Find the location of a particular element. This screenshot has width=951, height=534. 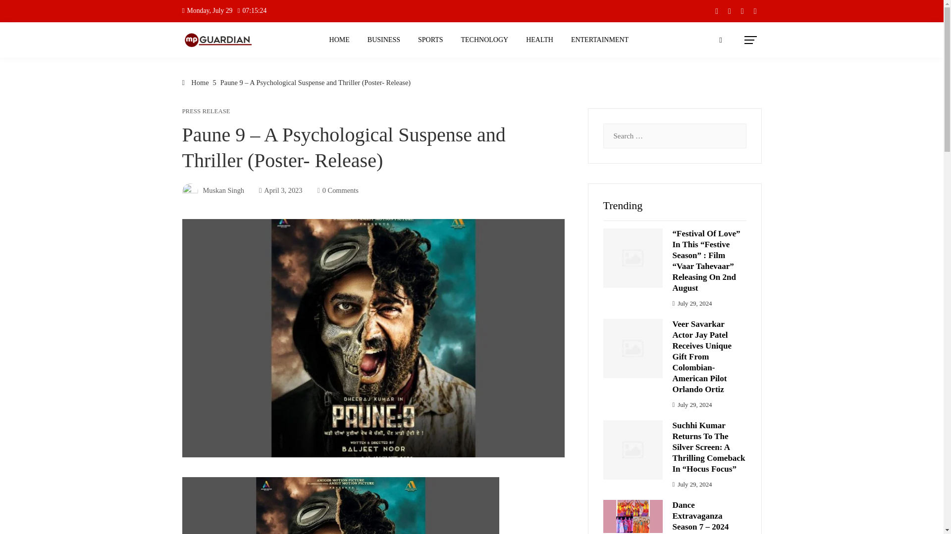

BUSINESS is located at coordinates (384, 40).